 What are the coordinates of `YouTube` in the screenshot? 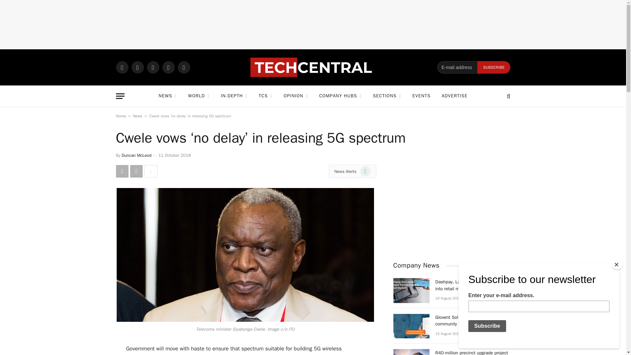 It's located at (183, 67).